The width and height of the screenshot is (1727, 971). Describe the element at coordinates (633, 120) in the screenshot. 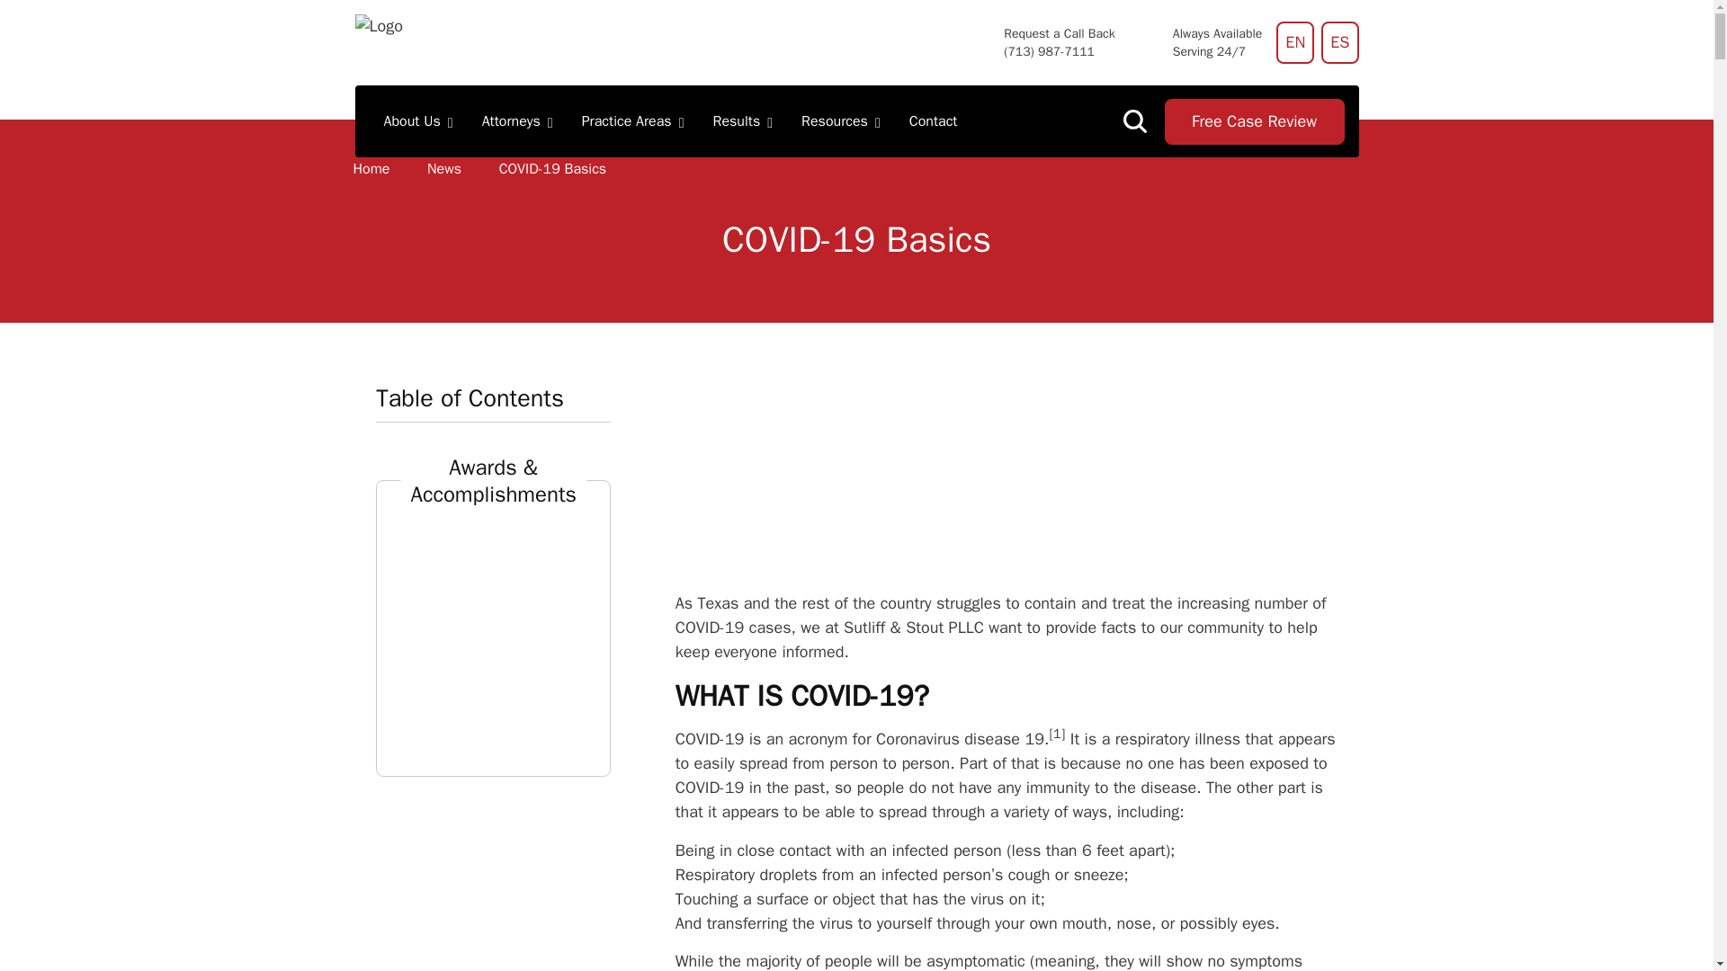

I see `Practice Areas` at that location.